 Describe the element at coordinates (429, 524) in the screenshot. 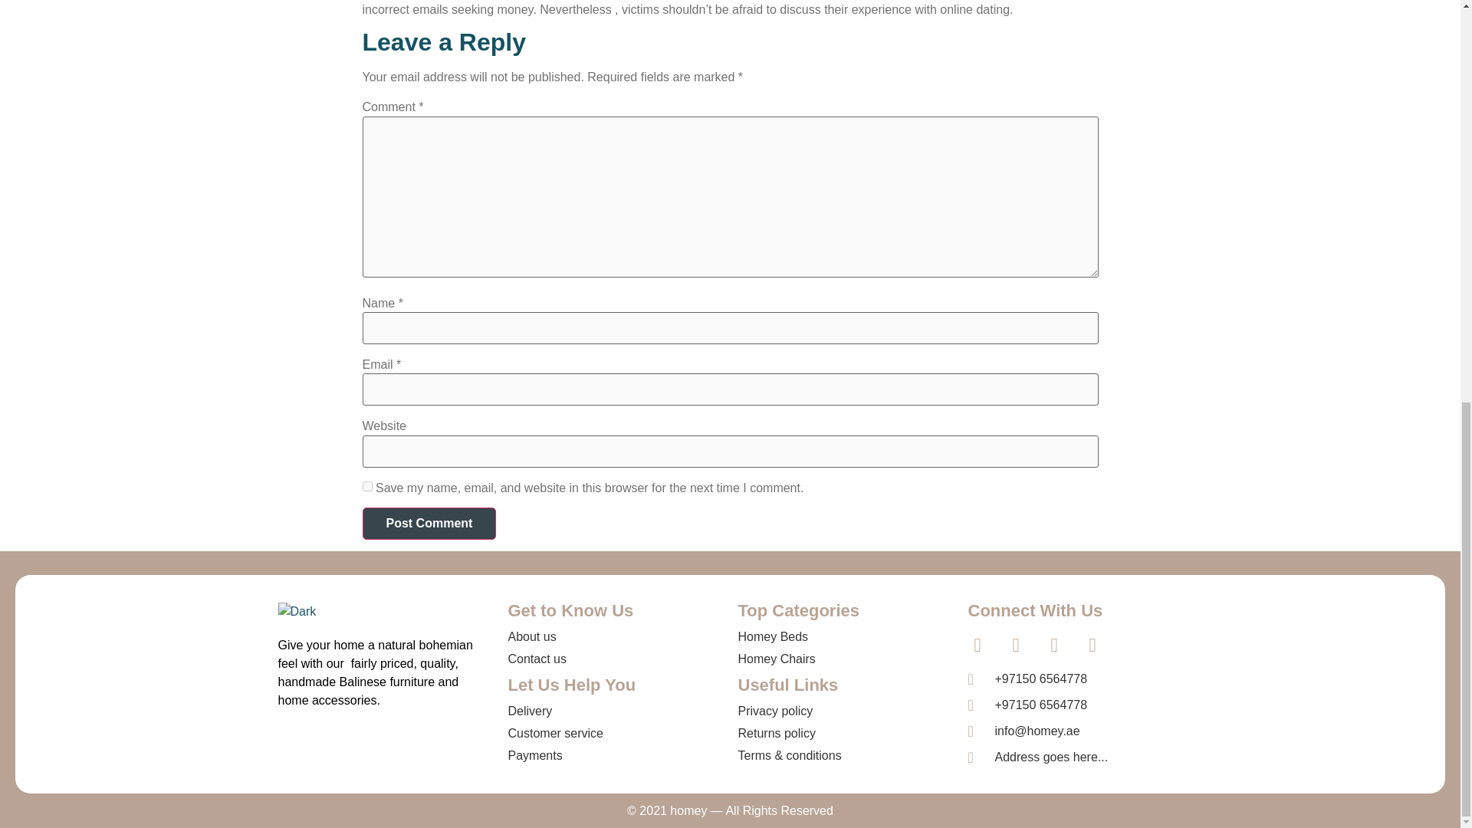

I see `Post Comment` at that location.